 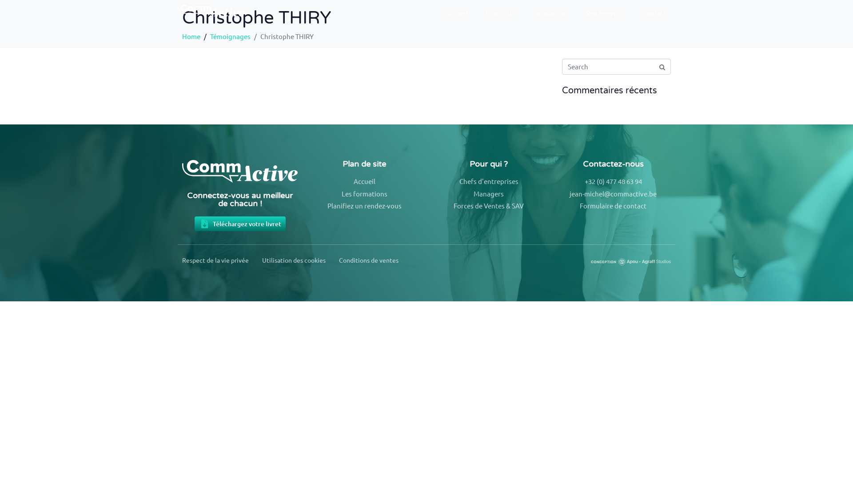 What do you see at coordinates (489, 181) in the screenshot?
I see `Chefs d'entreprises` at bounding box center [489, 181].